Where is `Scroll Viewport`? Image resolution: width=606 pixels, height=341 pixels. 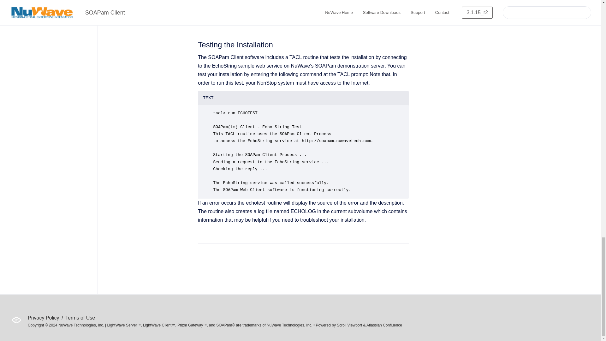 Scroll Viewport is located at coordinates (350, 325).